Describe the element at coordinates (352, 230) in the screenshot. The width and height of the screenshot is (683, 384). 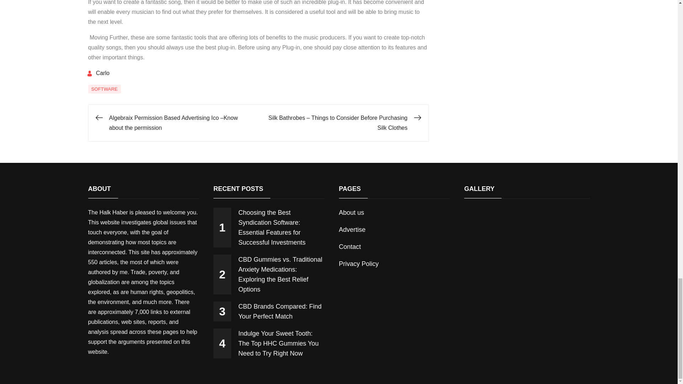
I see `Advertise` at that location.